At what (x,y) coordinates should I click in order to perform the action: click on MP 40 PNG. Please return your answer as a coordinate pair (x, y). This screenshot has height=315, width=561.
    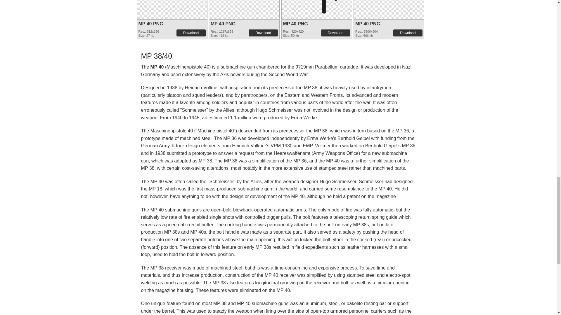
    Looking at the image, I should click on (151, 24).